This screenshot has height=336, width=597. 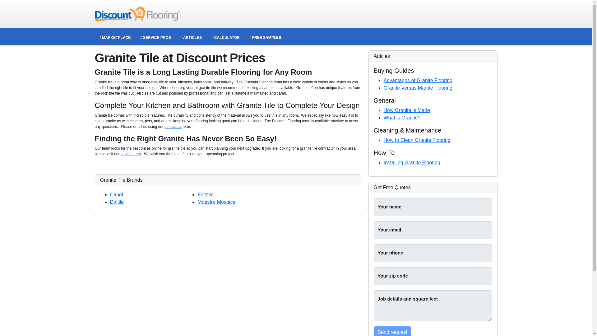 What do you see at coordinates (115, 37) in the screenshot?
I see `MARKETPLACE` at bounding box center [115, 37].